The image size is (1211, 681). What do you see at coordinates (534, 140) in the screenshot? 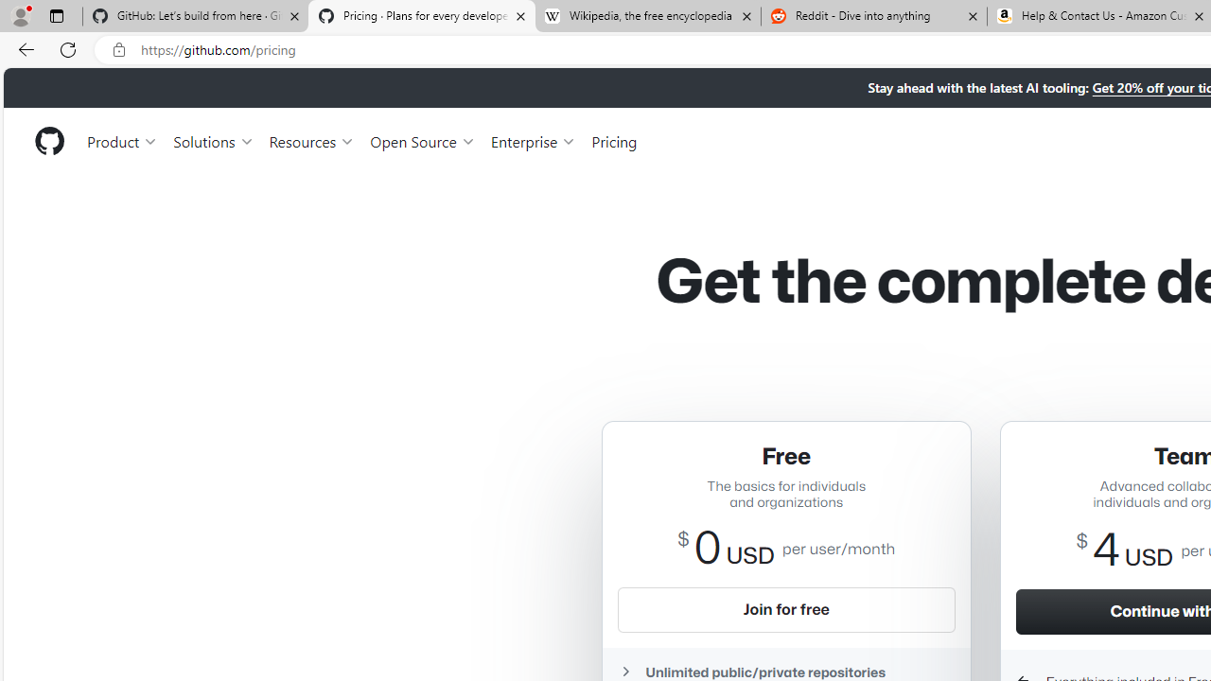
I see `Enterprise` at bounding box center [534, 140].